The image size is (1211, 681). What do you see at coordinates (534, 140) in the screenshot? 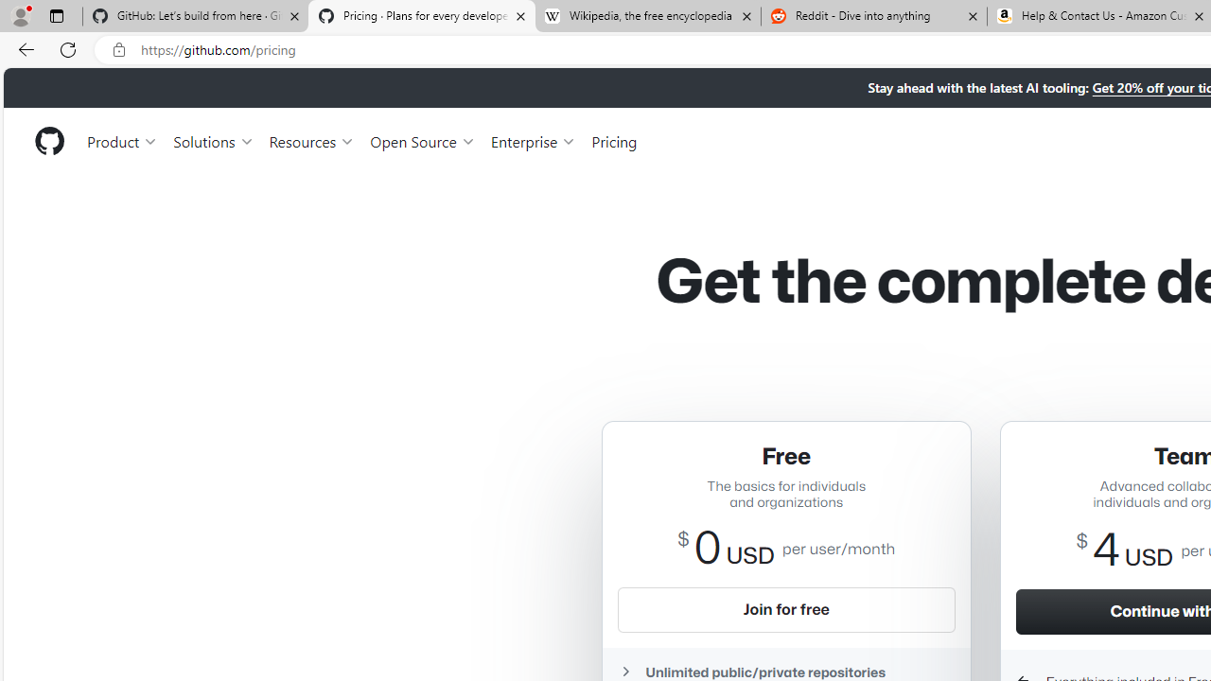
I see `Enterprise` at bounding box center [534, 140].